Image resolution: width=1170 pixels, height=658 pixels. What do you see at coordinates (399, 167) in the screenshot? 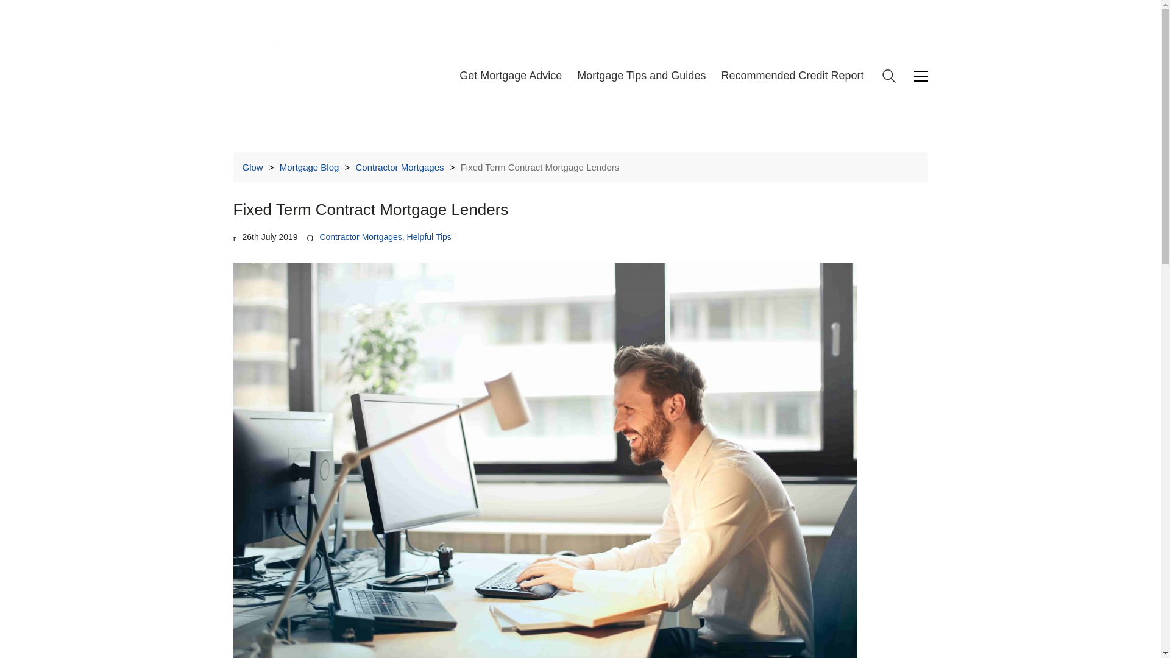
I see `Go to the Contractor Mortgages Category archives.` at bounding box center [399, 167].